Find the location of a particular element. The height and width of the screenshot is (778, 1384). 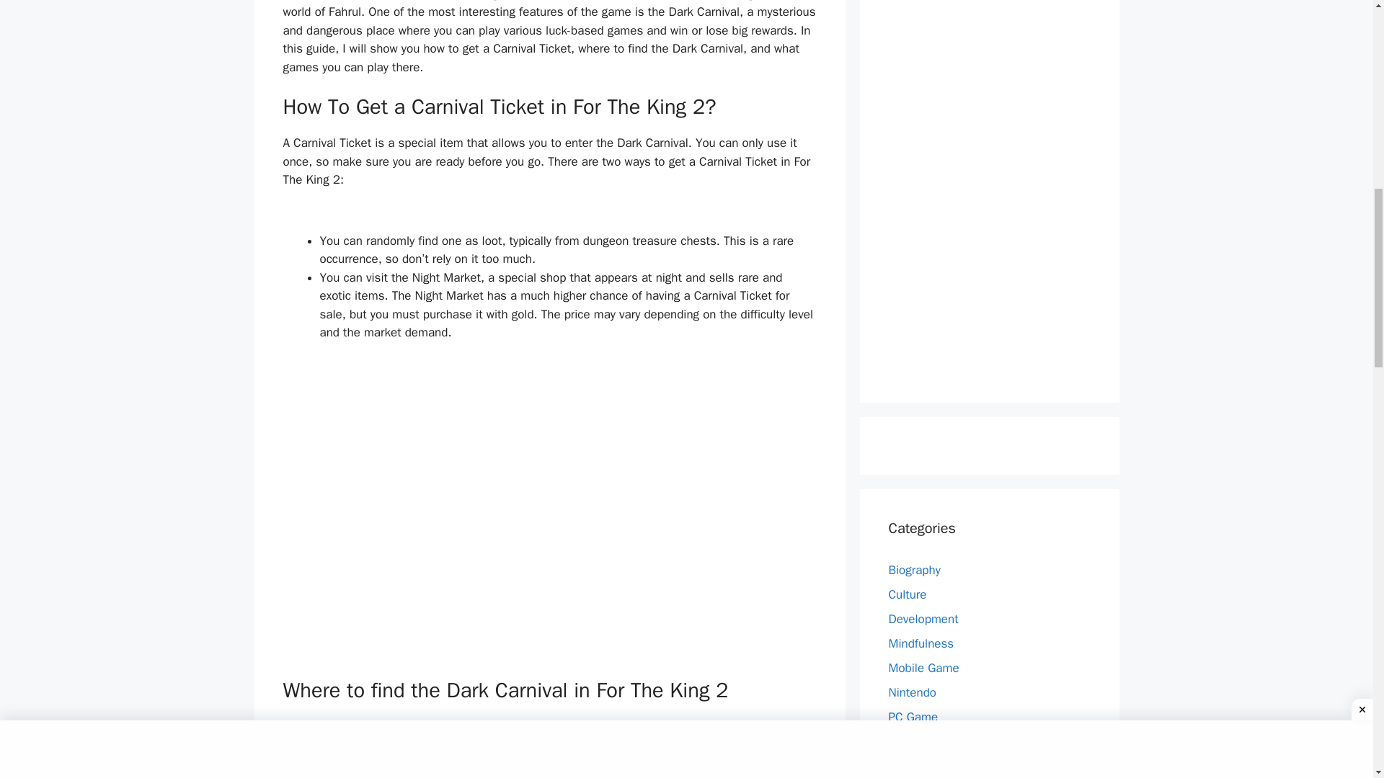

Development is located at coordinates (923, 619).